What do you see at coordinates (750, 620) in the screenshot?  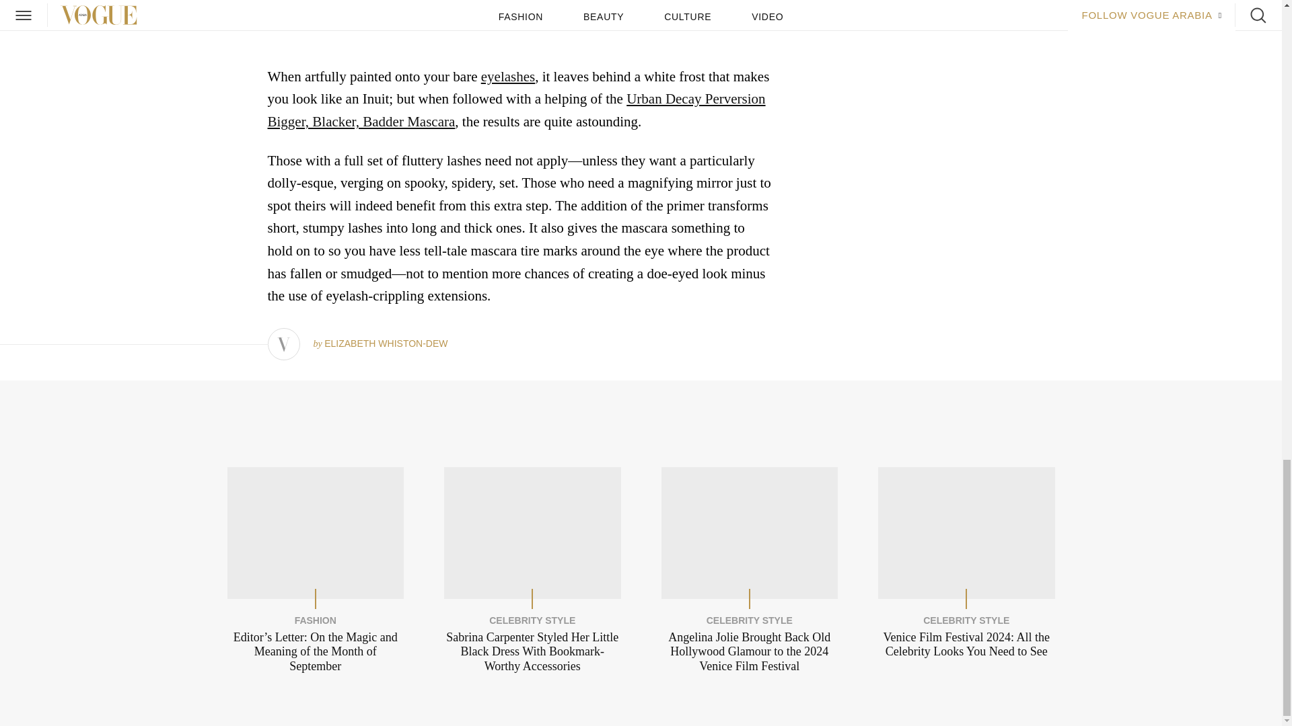 I see `CELEBRITY STYLE` at bounding box center [750, 620].